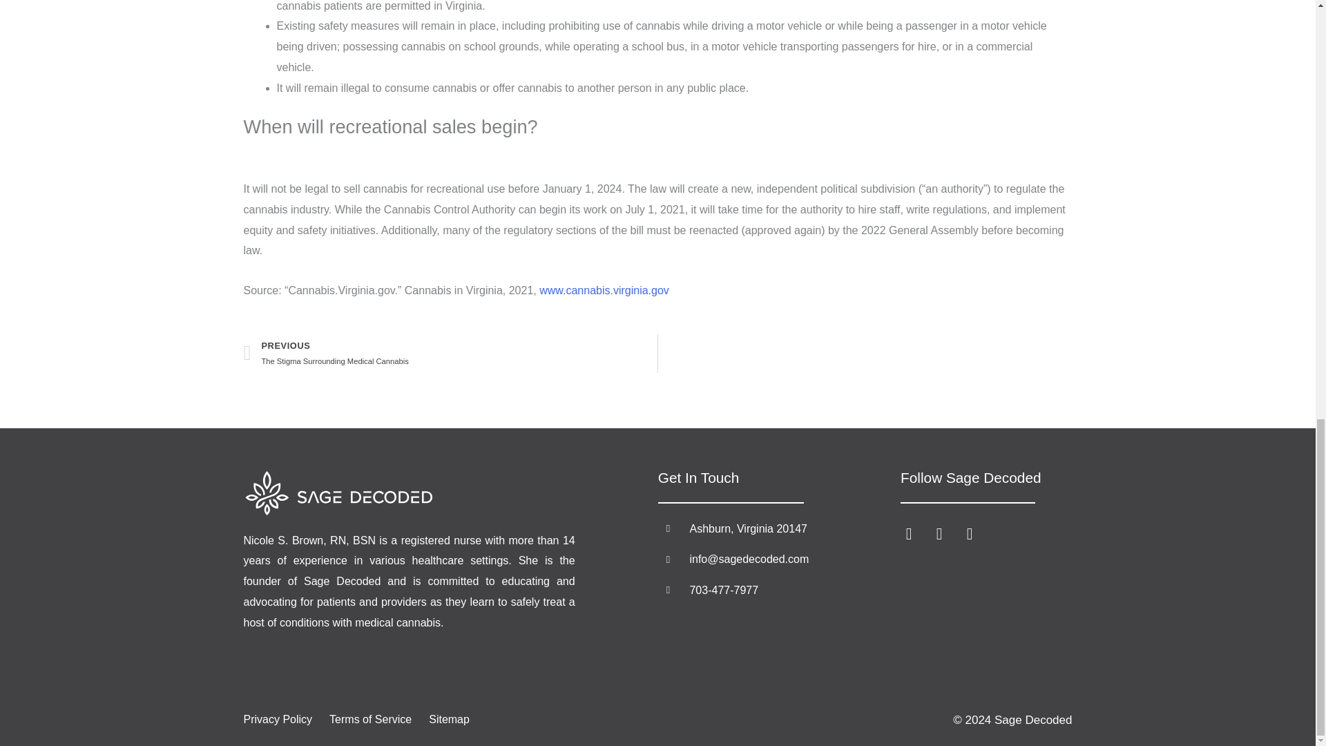 The height and width of the screenshot is (746, 1326). What do you see at coordinates (909, 534) in the screenshot?
I see `Facebook-f` at bounding box center [909, 534].